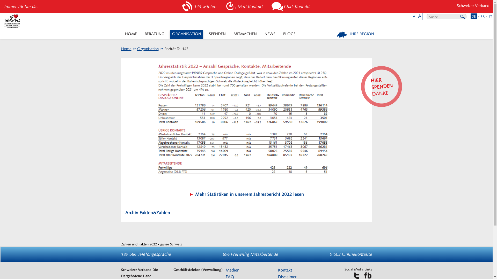 This screenshot has height=279, width=497. I want to click on HOME, so click(131, 35).